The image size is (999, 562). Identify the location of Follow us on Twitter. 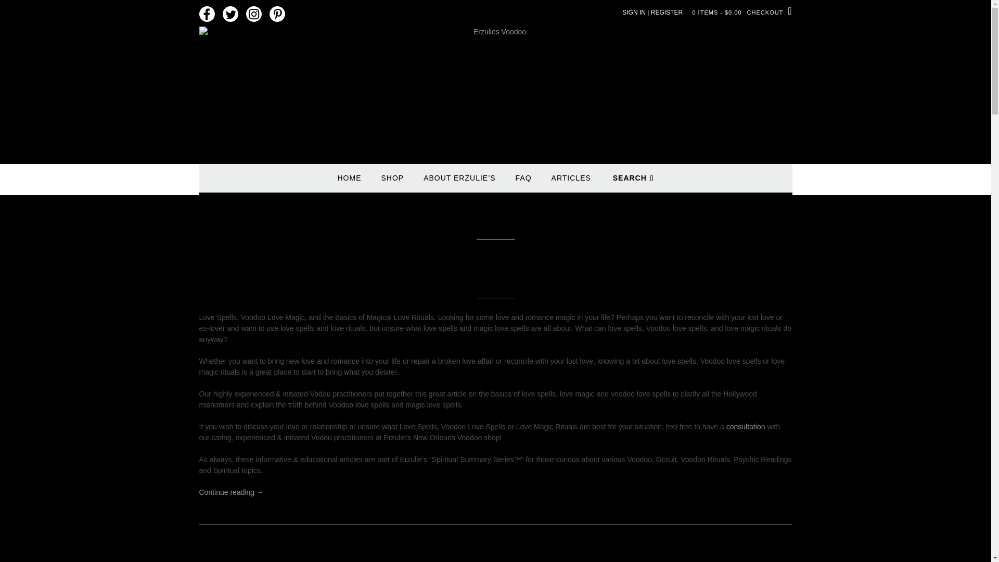
(230, 15).